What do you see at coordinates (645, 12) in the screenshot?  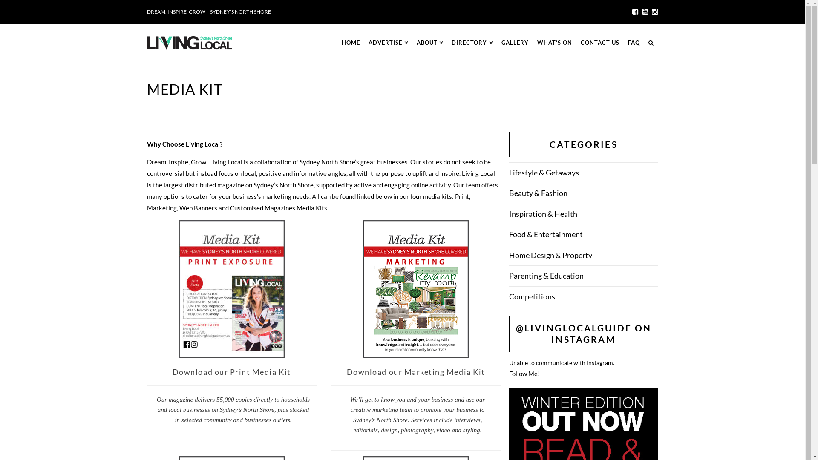 I see `YouTube` at bounding box center [645, 12].